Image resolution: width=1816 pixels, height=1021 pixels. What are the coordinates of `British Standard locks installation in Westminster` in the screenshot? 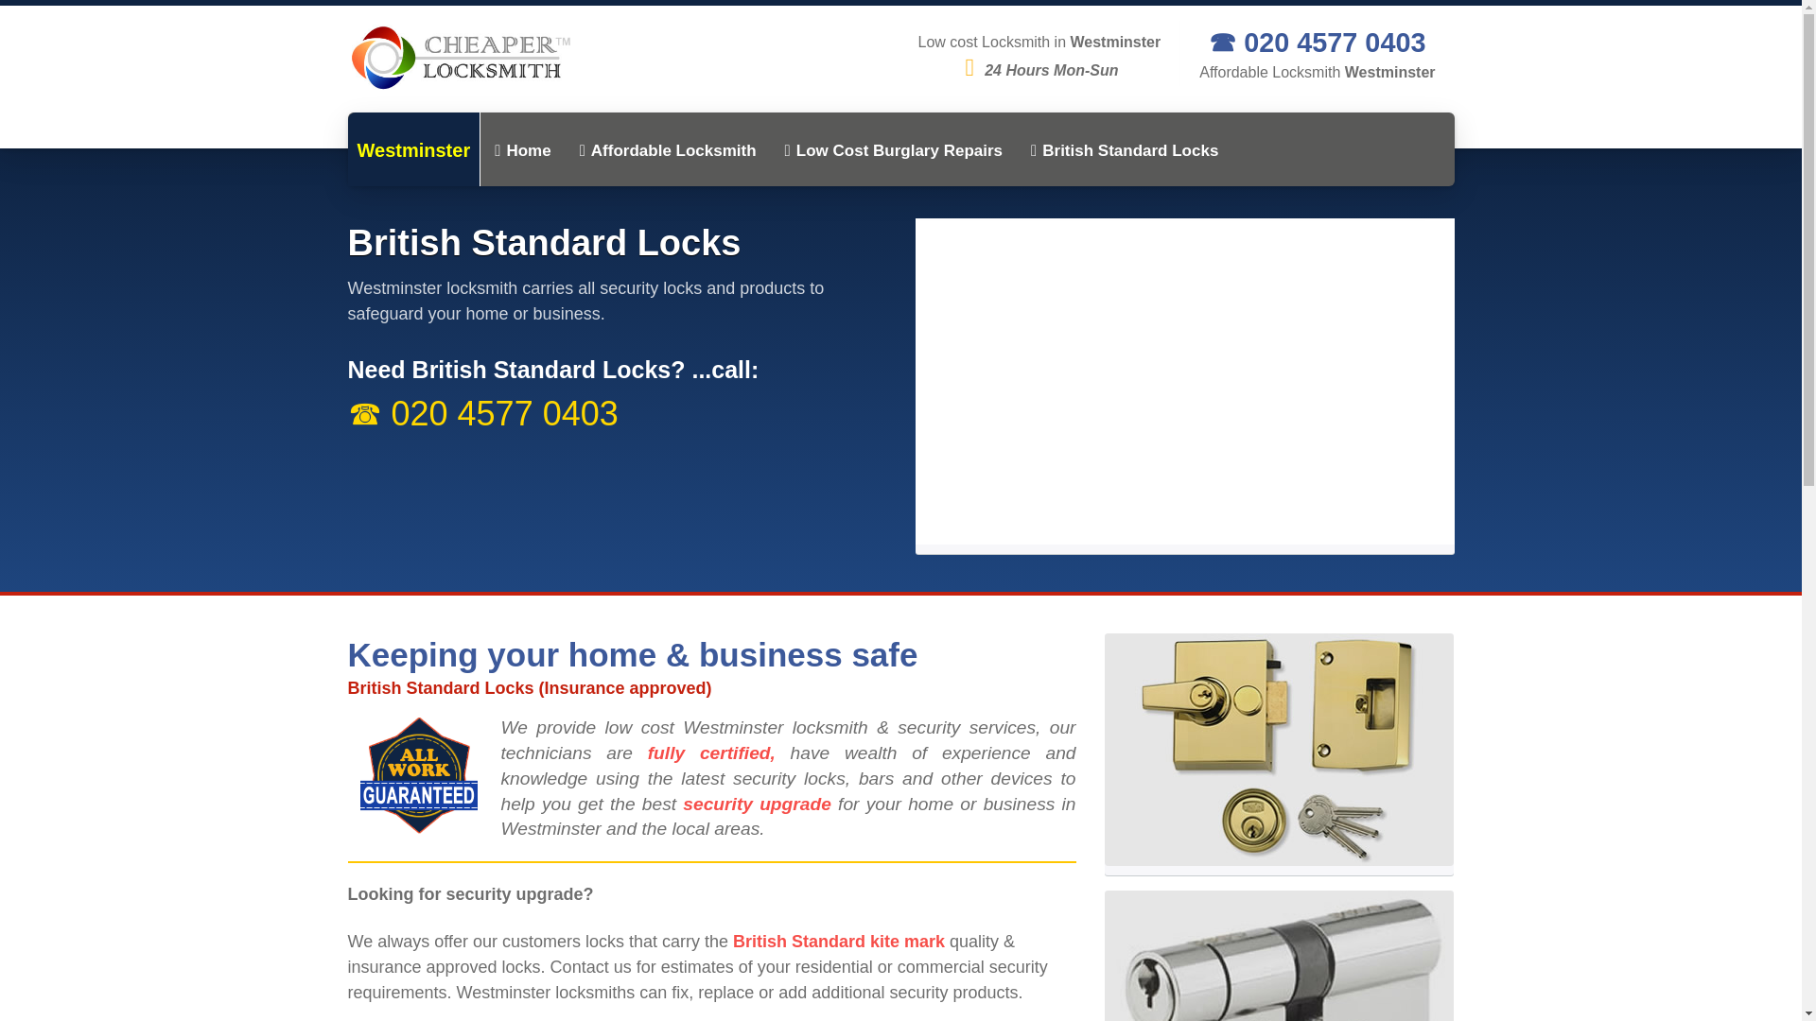 It's located at (1125, 151).